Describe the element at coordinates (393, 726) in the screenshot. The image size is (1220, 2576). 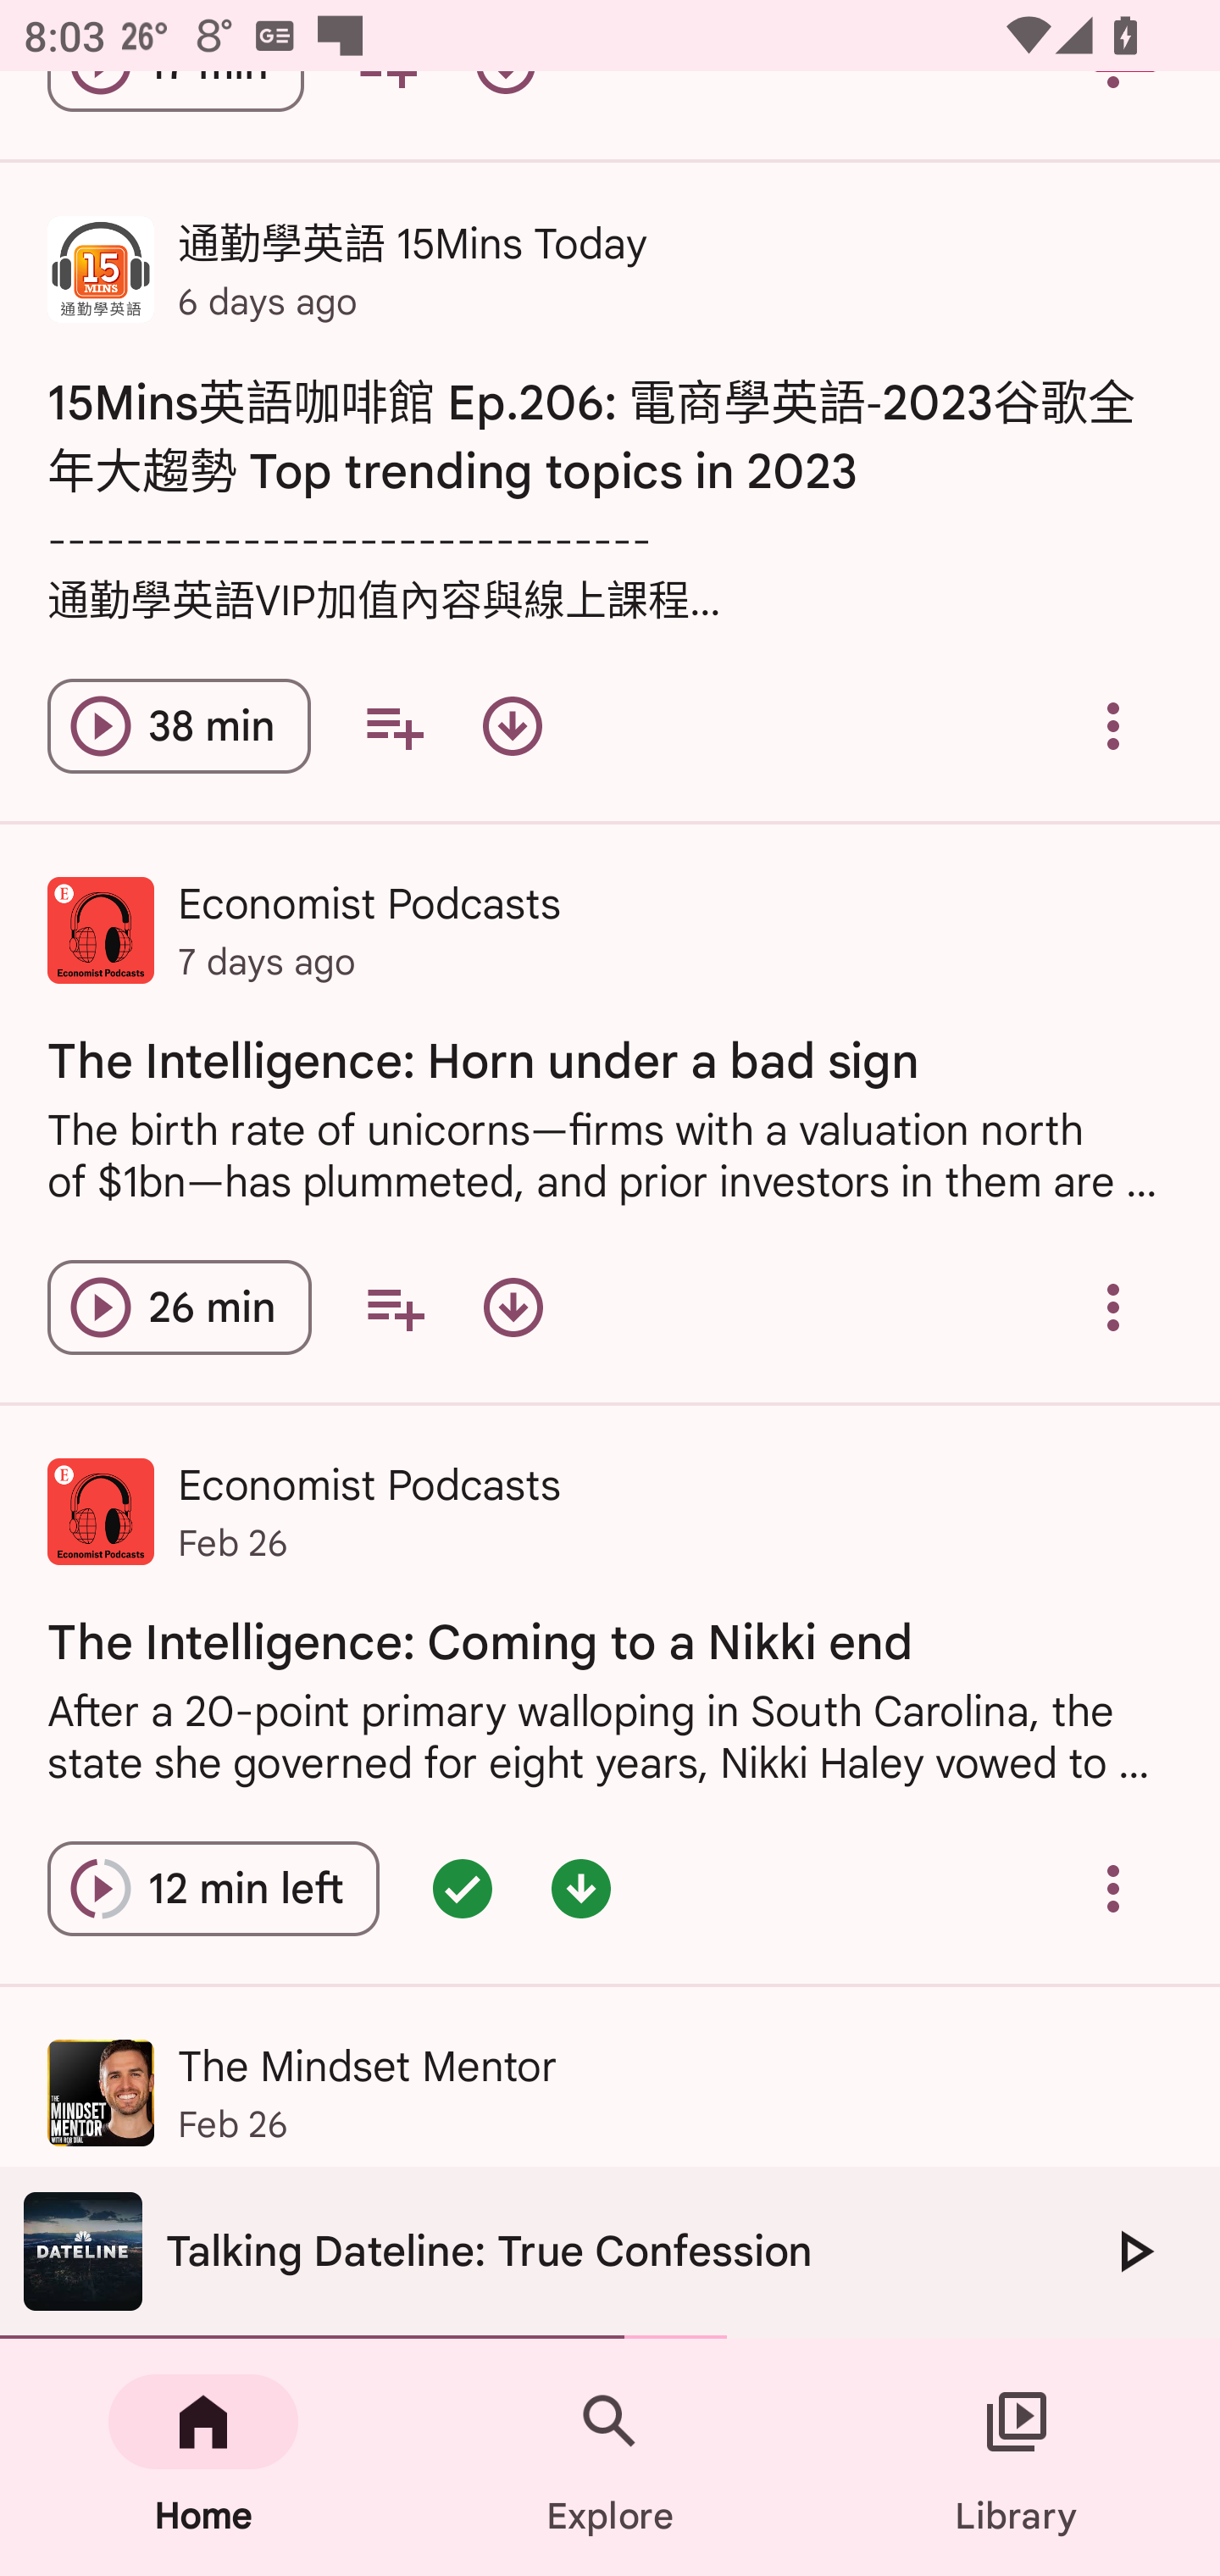
I see `Add to your queue` at that location.